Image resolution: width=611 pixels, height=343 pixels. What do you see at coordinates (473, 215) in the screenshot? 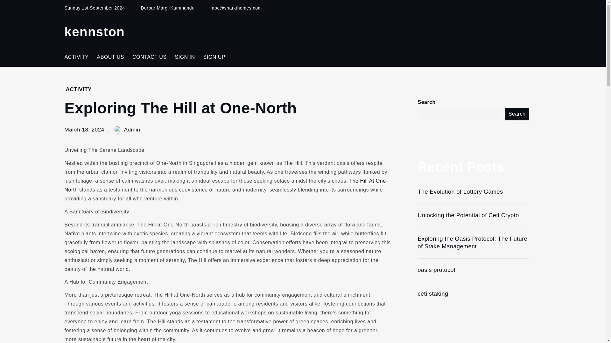
I see `Unlocking the Potential of Ceti Crypto` at bounding box center [473, 215].